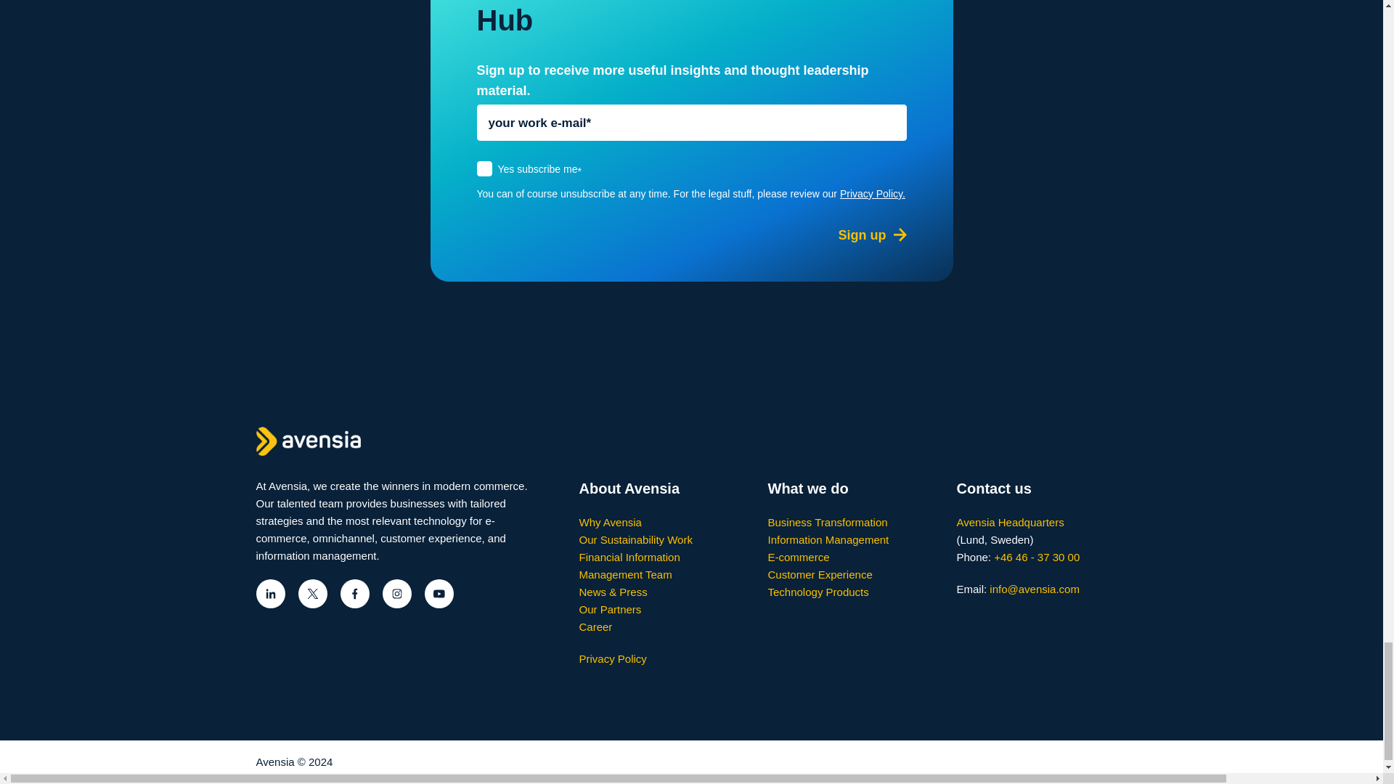  Describe the element at coordinates (1011, 521) in the screenshot. I see `Nordic Headquarters` at that location.